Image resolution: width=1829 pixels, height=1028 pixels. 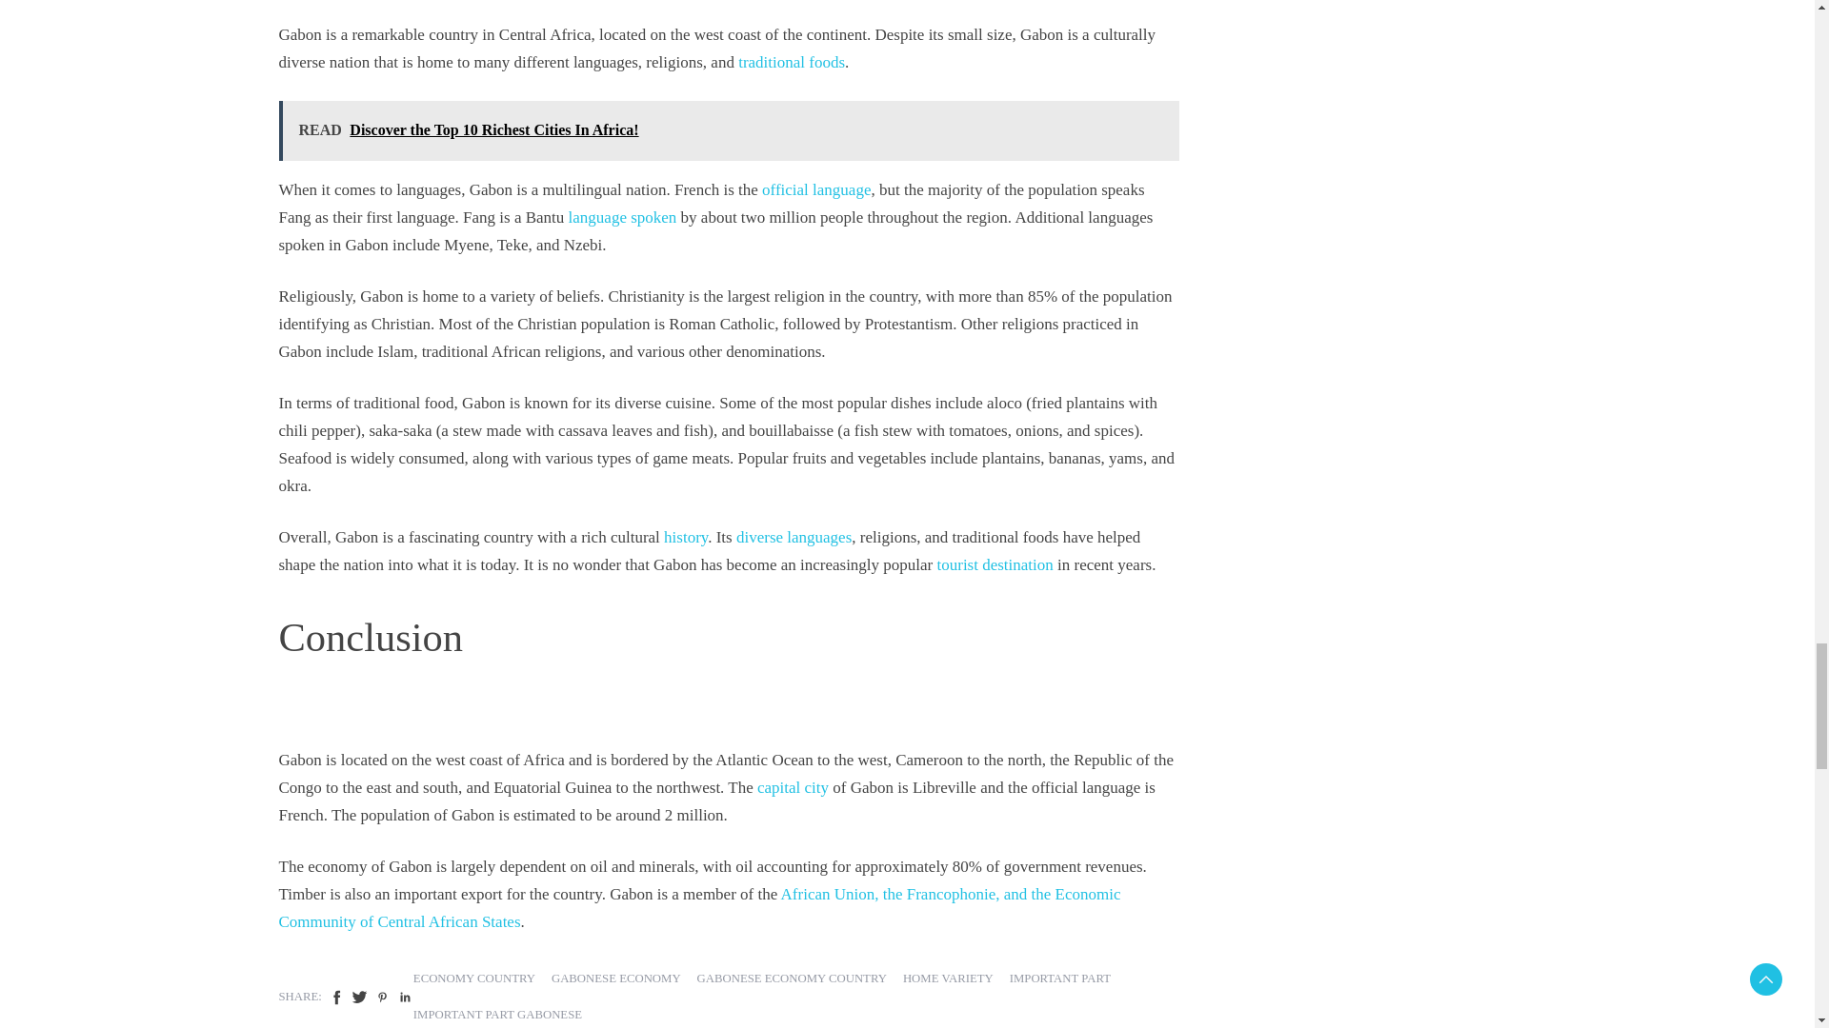 I want to click on Discover The Most Spoken Language In Africa!, so click(x=623, y=217).